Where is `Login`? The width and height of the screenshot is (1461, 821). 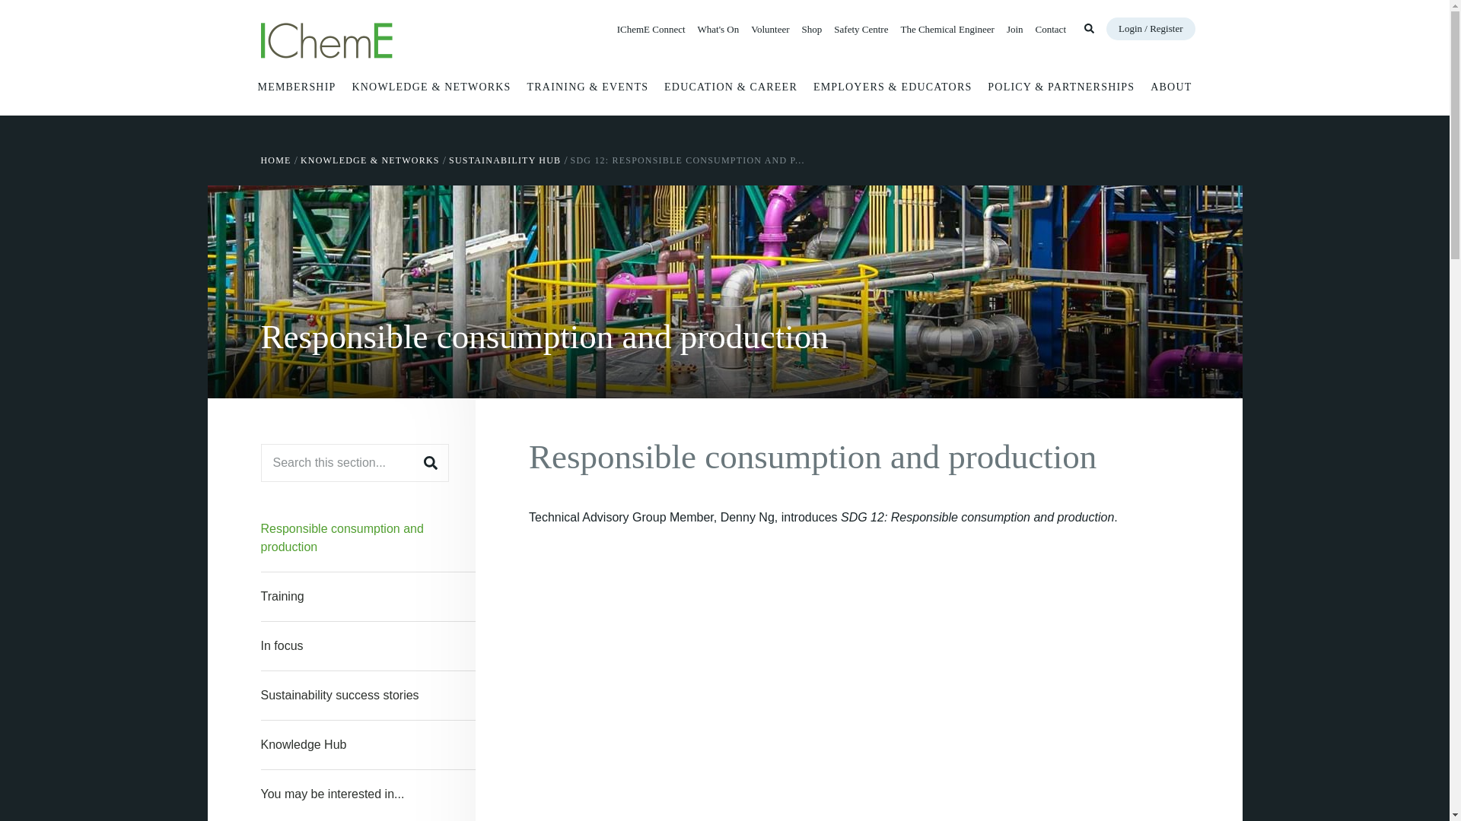
Login is located at coordinates (1151, 28).